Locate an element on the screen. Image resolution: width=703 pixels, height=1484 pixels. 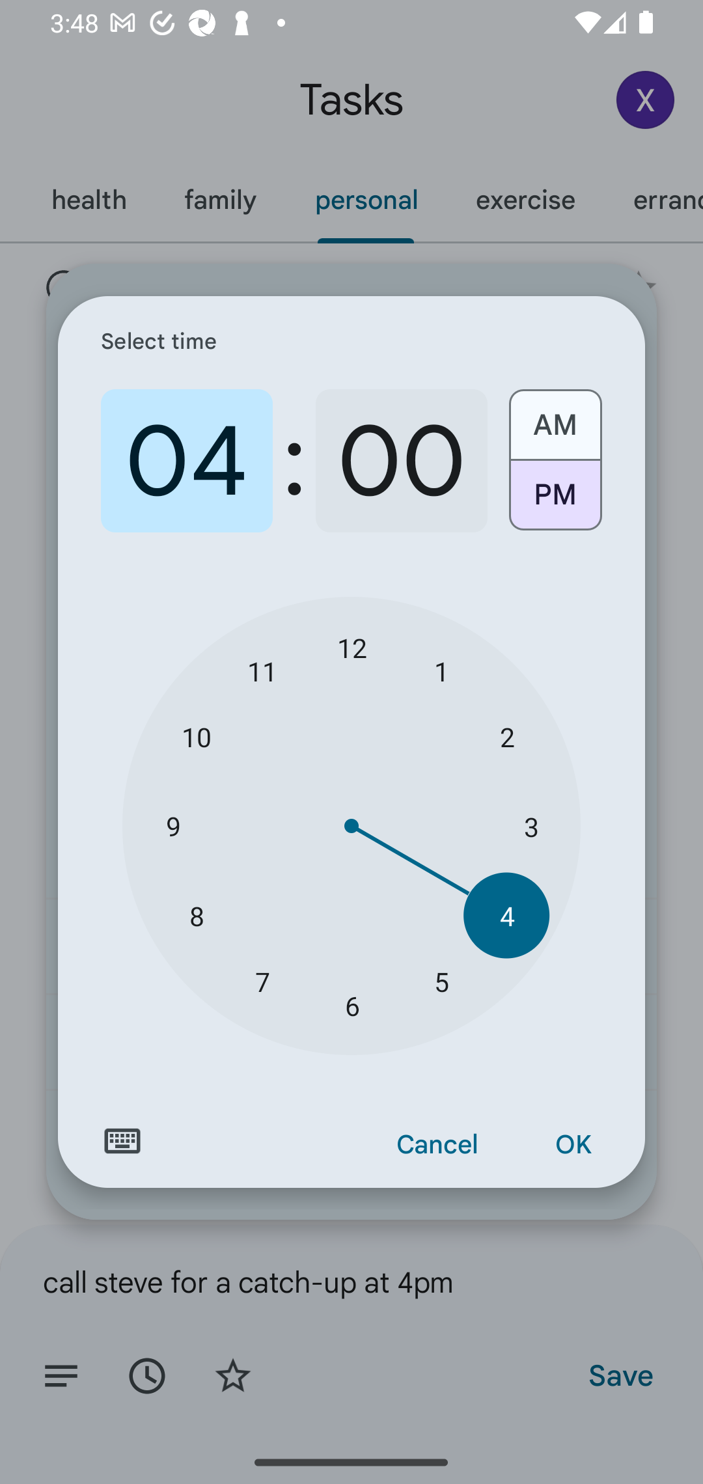
12 12 o'clock is located at coordinates (351, 647).